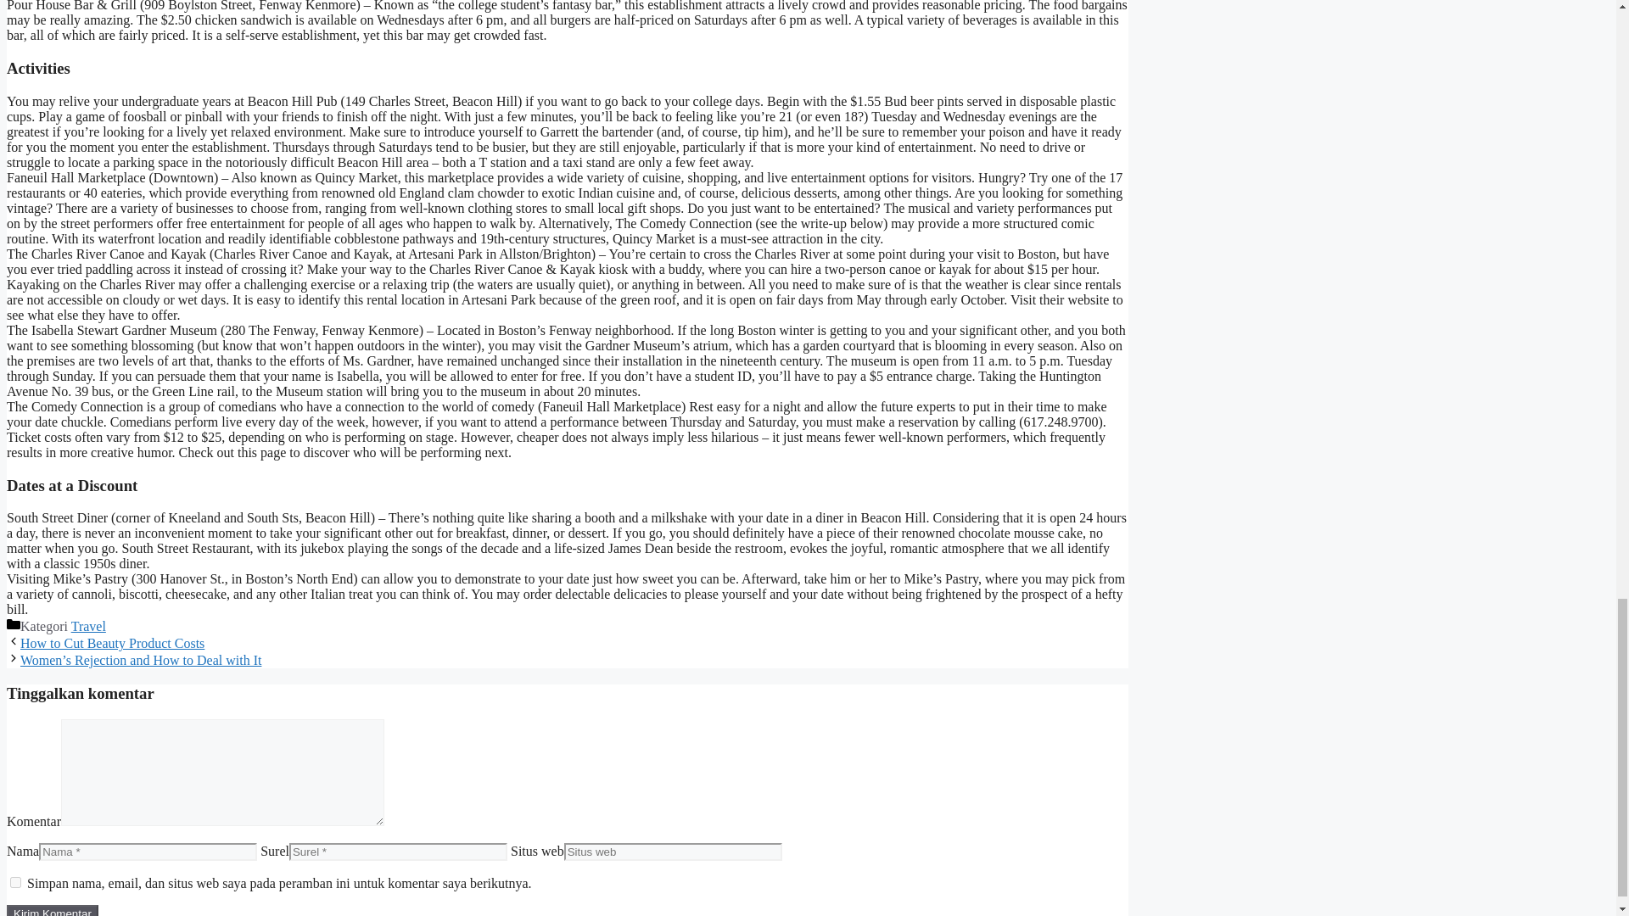 The width and height of the screenshot is (1629, 916). I want to click on yes, so click(15, 882).